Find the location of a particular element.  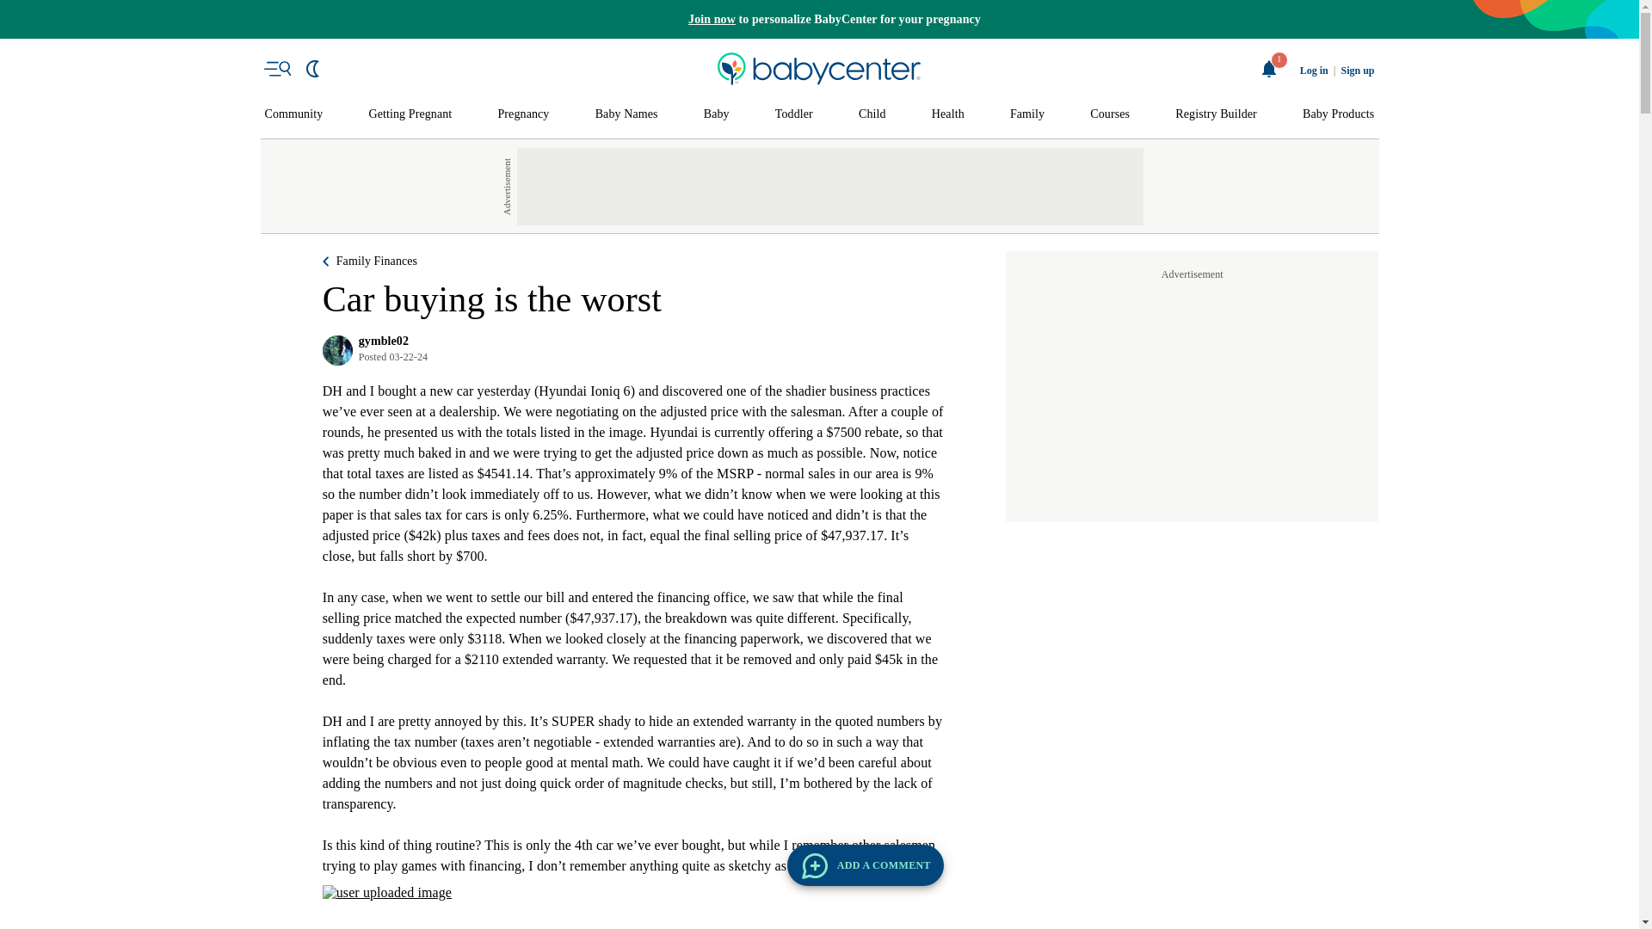

Community is located at coordinates (294, 114).